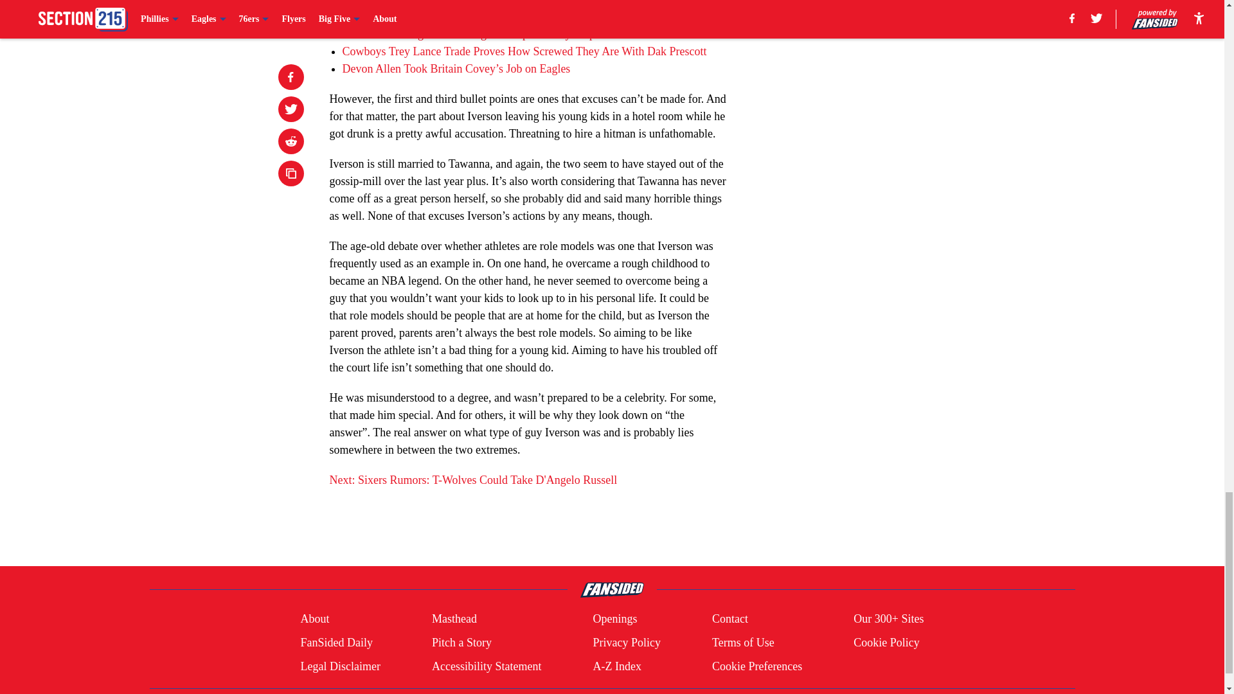 The height and width of the screenshot is (694, 1234). What do you see at coordinates (476, 33) in the screenshot?
I see `3 Punters the Eagles Must Target to Replace Arryn Siposs` at bounding box center [476, 33].